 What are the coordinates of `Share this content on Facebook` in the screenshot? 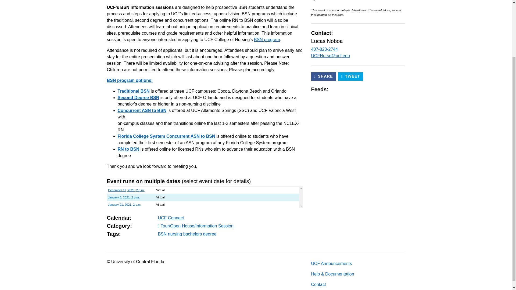 It's located at (324, 76).